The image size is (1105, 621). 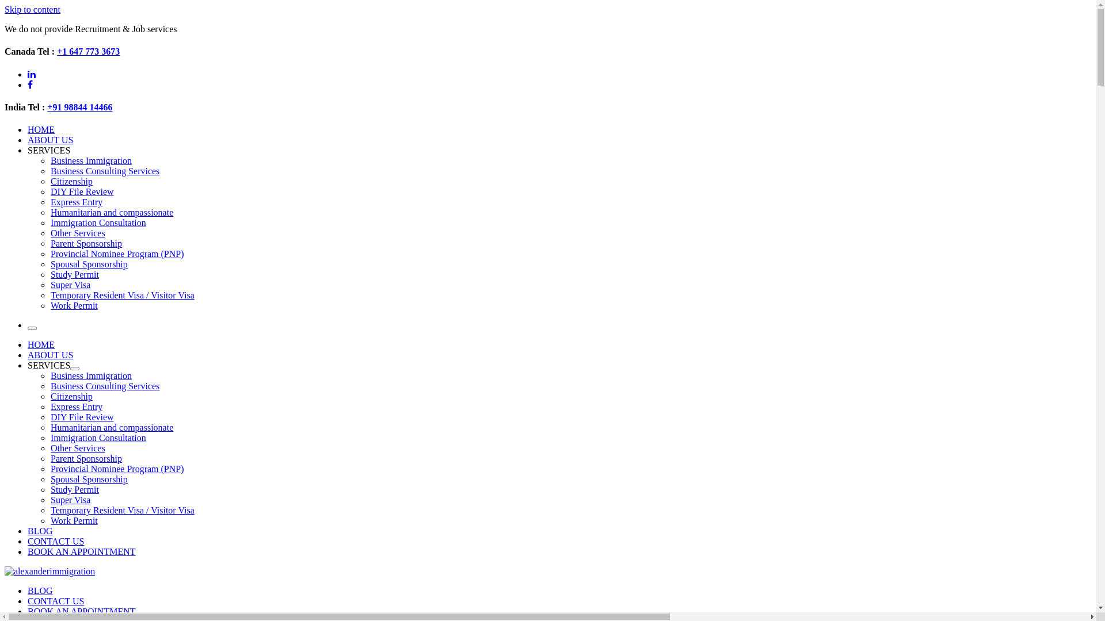 What do you see at coordinates (71, 397) in the screenshot?
I see `Citizenship` at bounding box center [71, 397].